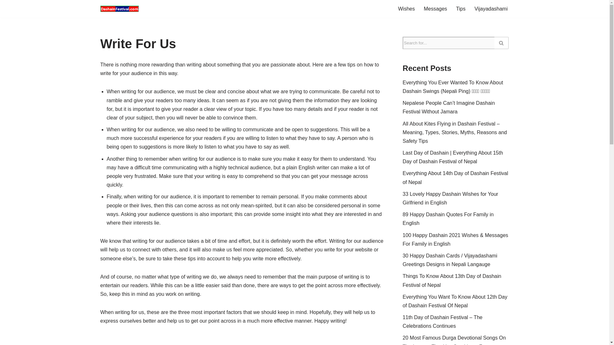  Describe the element at coordinates (460, 9) in the screenshot. I see `Tips` at that location.